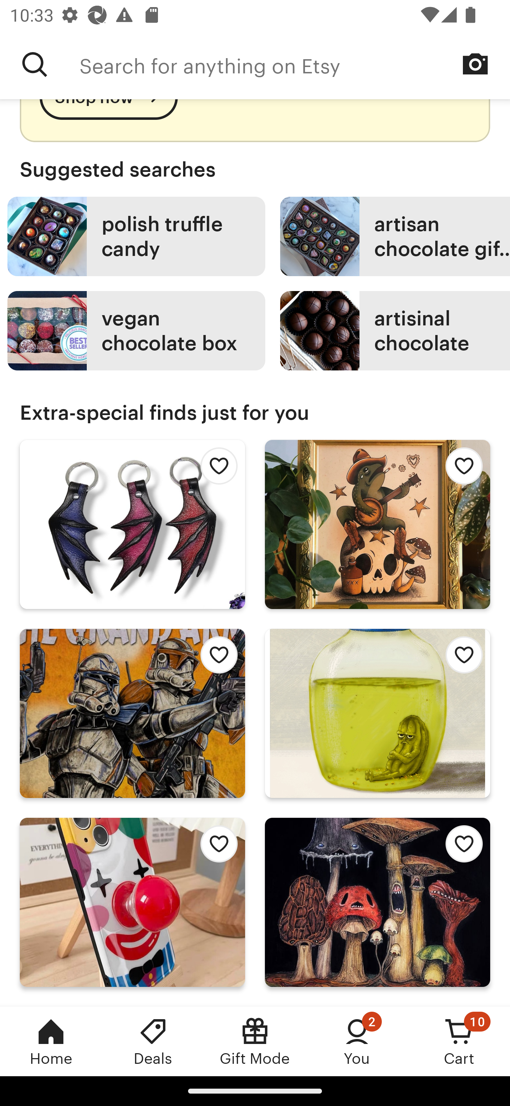 The height and width of the screenshot is (1106, 510). I want to click on vegan chocolate box, so click(136, 330).